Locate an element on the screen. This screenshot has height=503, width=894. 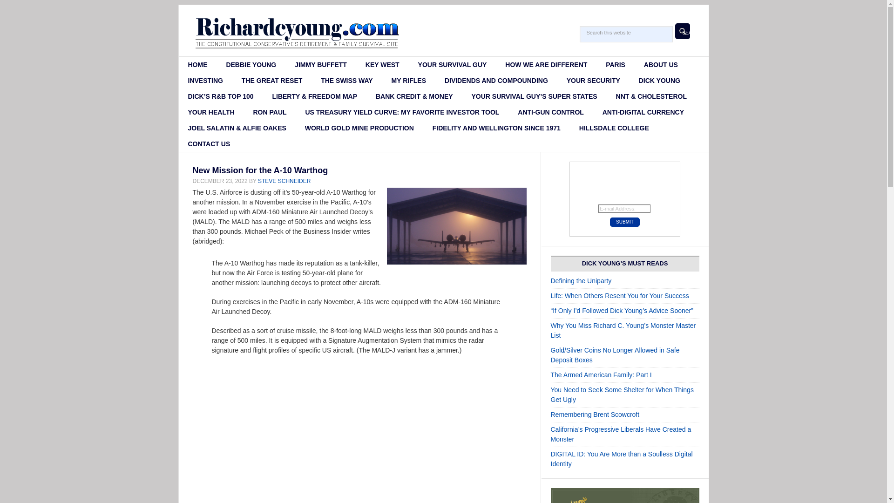
MY RIFLES is located at coordinates (409, 80).